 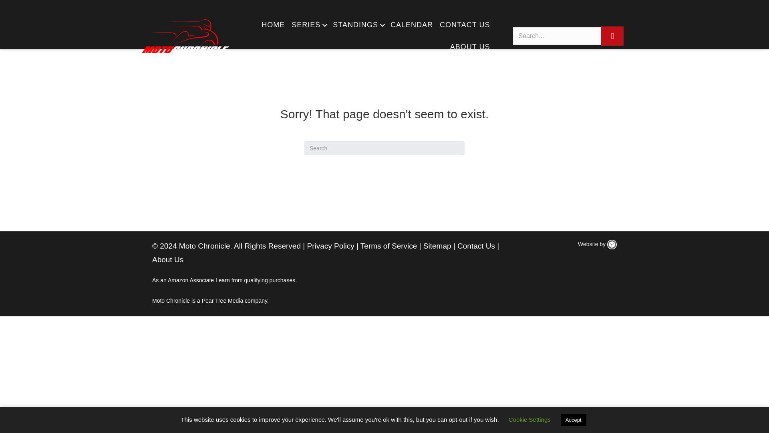 I want to click on ABOUT US, so click(x=470, y=47).